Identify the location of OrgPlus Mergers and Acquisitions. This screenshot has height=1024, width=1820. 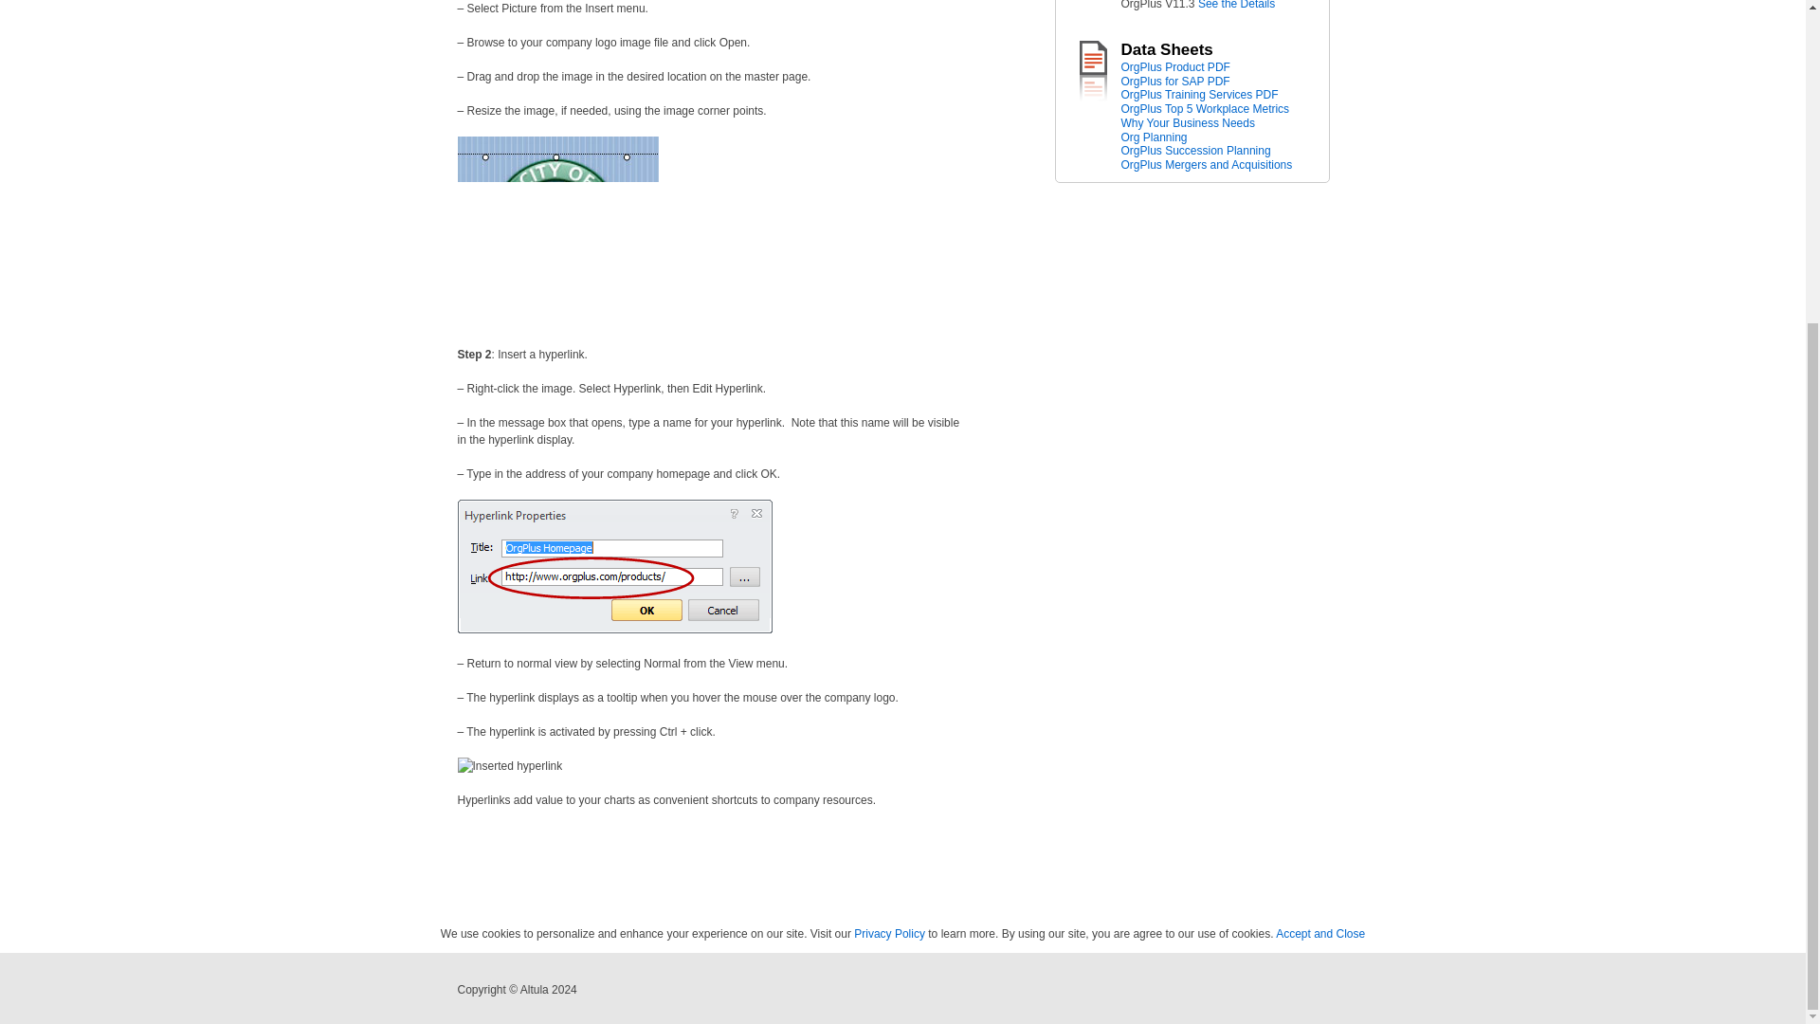
(1206, 165).